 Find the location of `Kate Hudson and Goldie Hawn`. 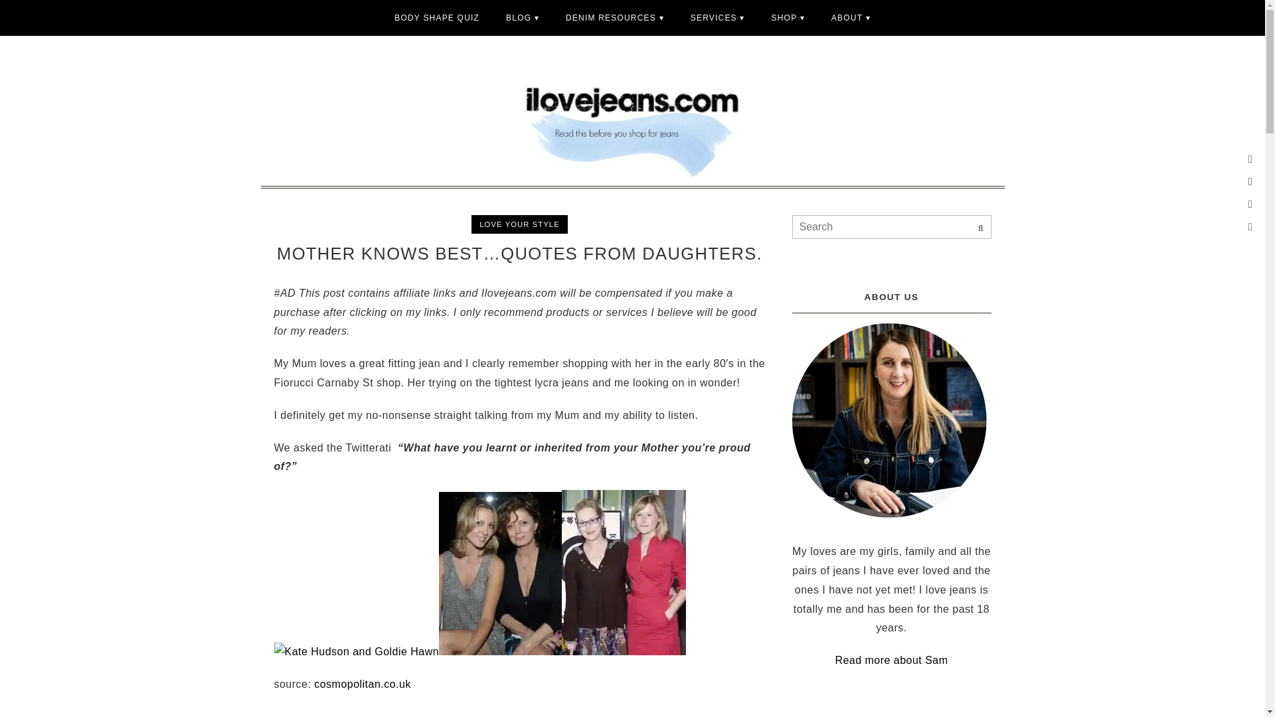

Kate Hudson and Goldie Hawn is located at coordinates (356, 652).